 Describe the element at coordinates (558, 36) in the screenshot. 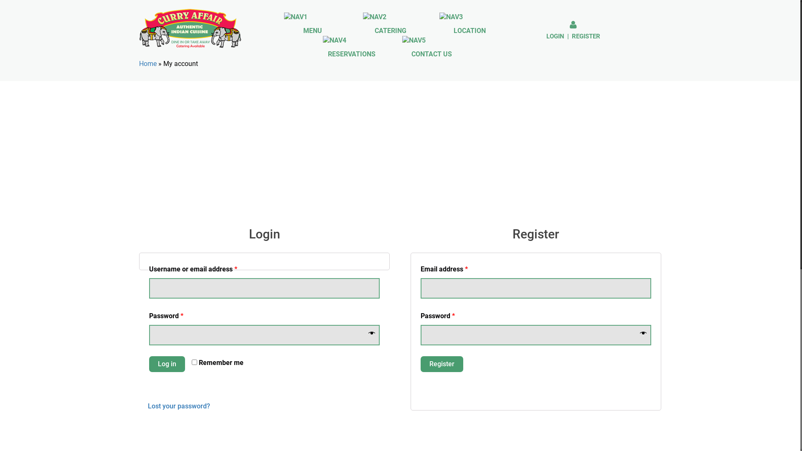

I see `LOGIN|` at that location.